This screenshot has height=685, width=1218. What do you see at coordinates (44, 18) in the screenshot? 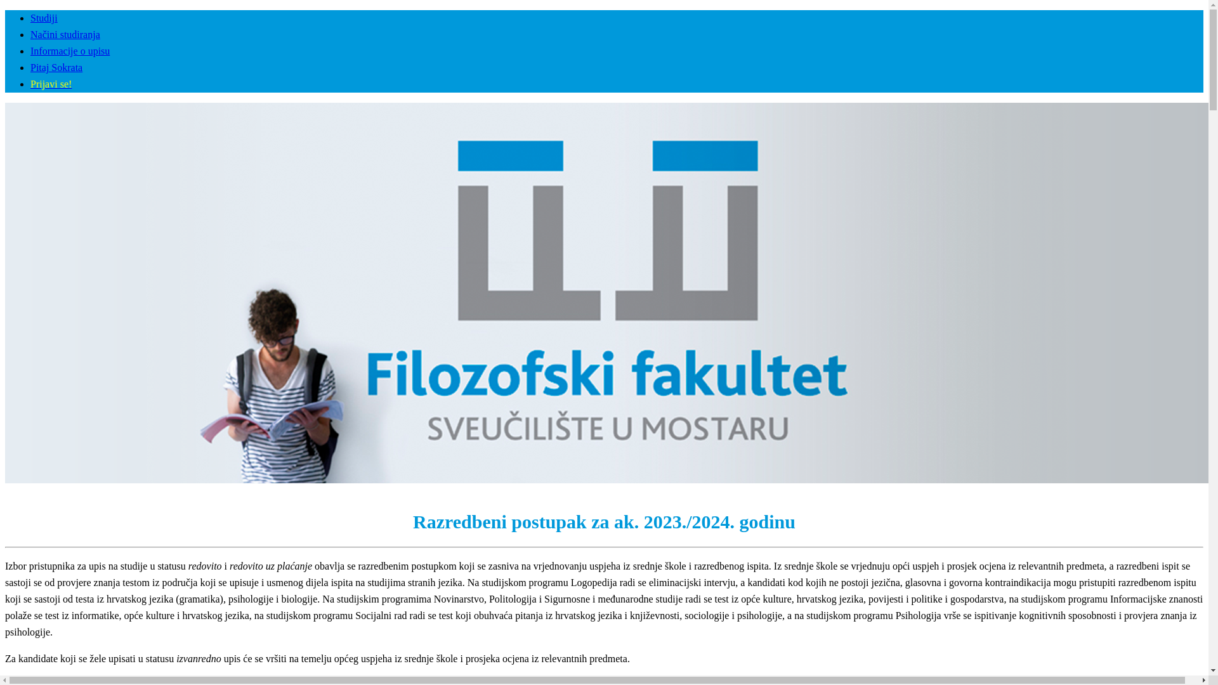
I see `Studiji` at bounding box center [44, 18].